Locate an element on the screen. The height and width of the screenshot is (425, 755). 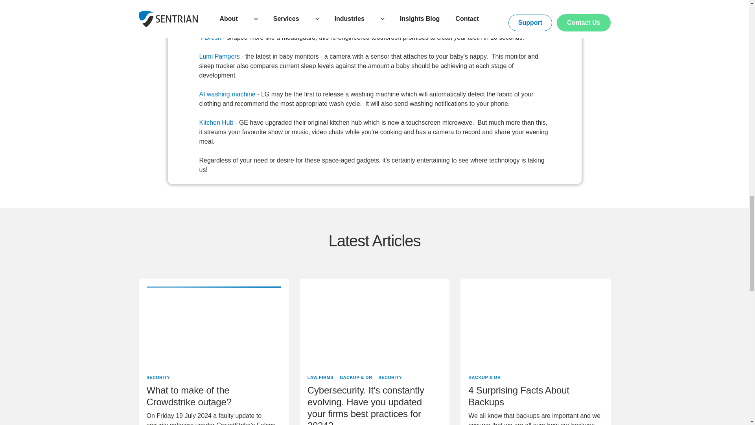
What to make of the Crowdstrike outage? is located at coordinates (213, 398).